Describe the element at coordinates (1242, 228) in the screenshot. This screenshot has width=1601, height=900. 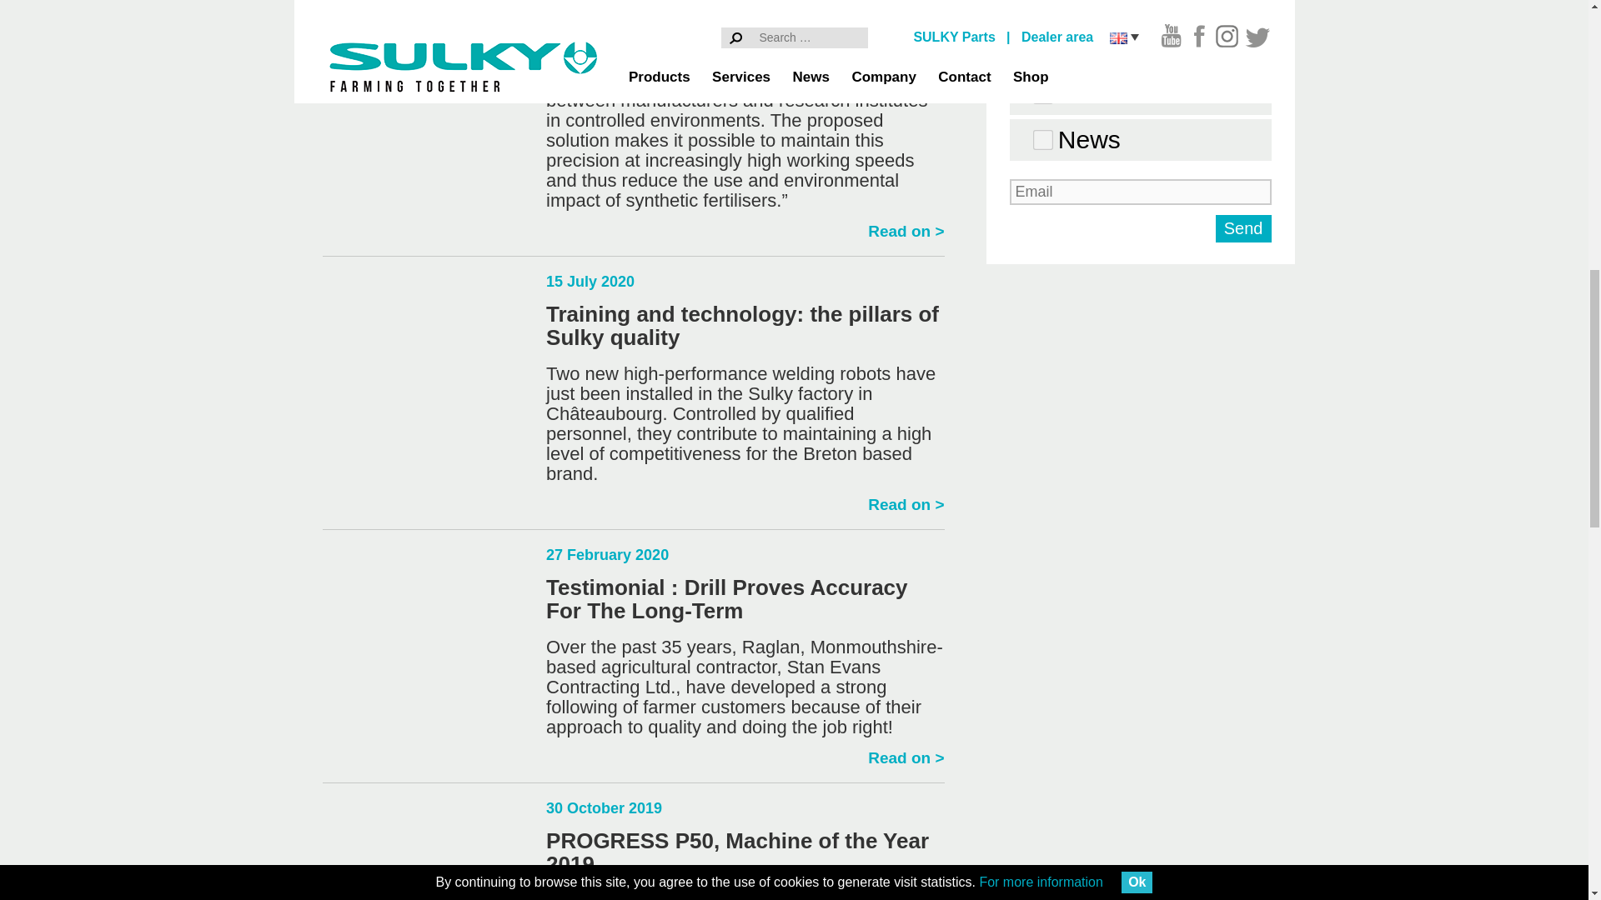
I see `Send` at that location.